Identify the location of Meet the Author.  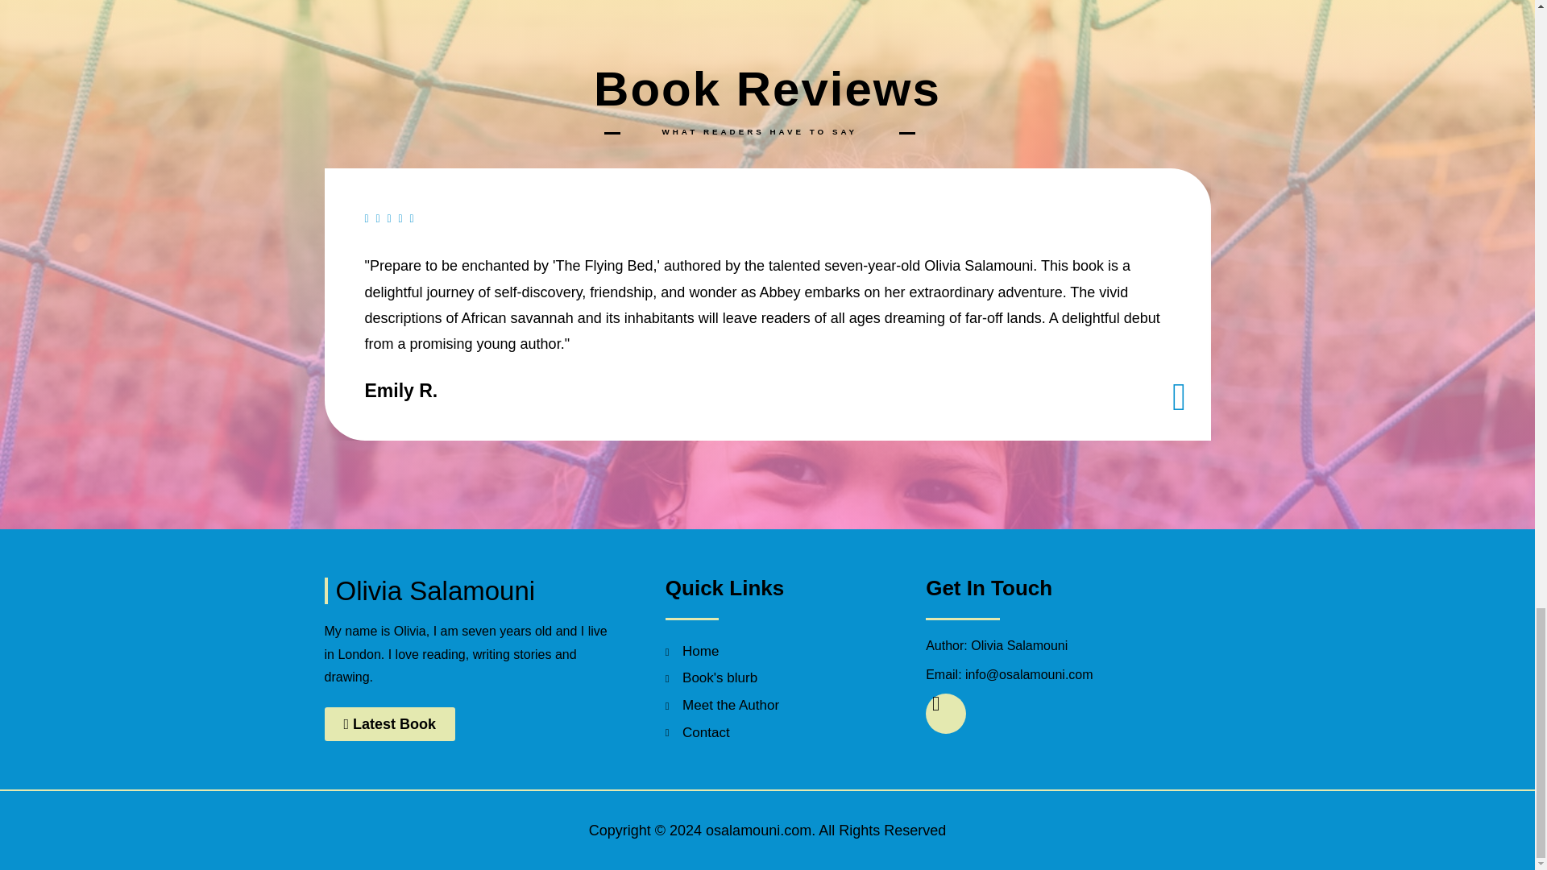
(767, 706).